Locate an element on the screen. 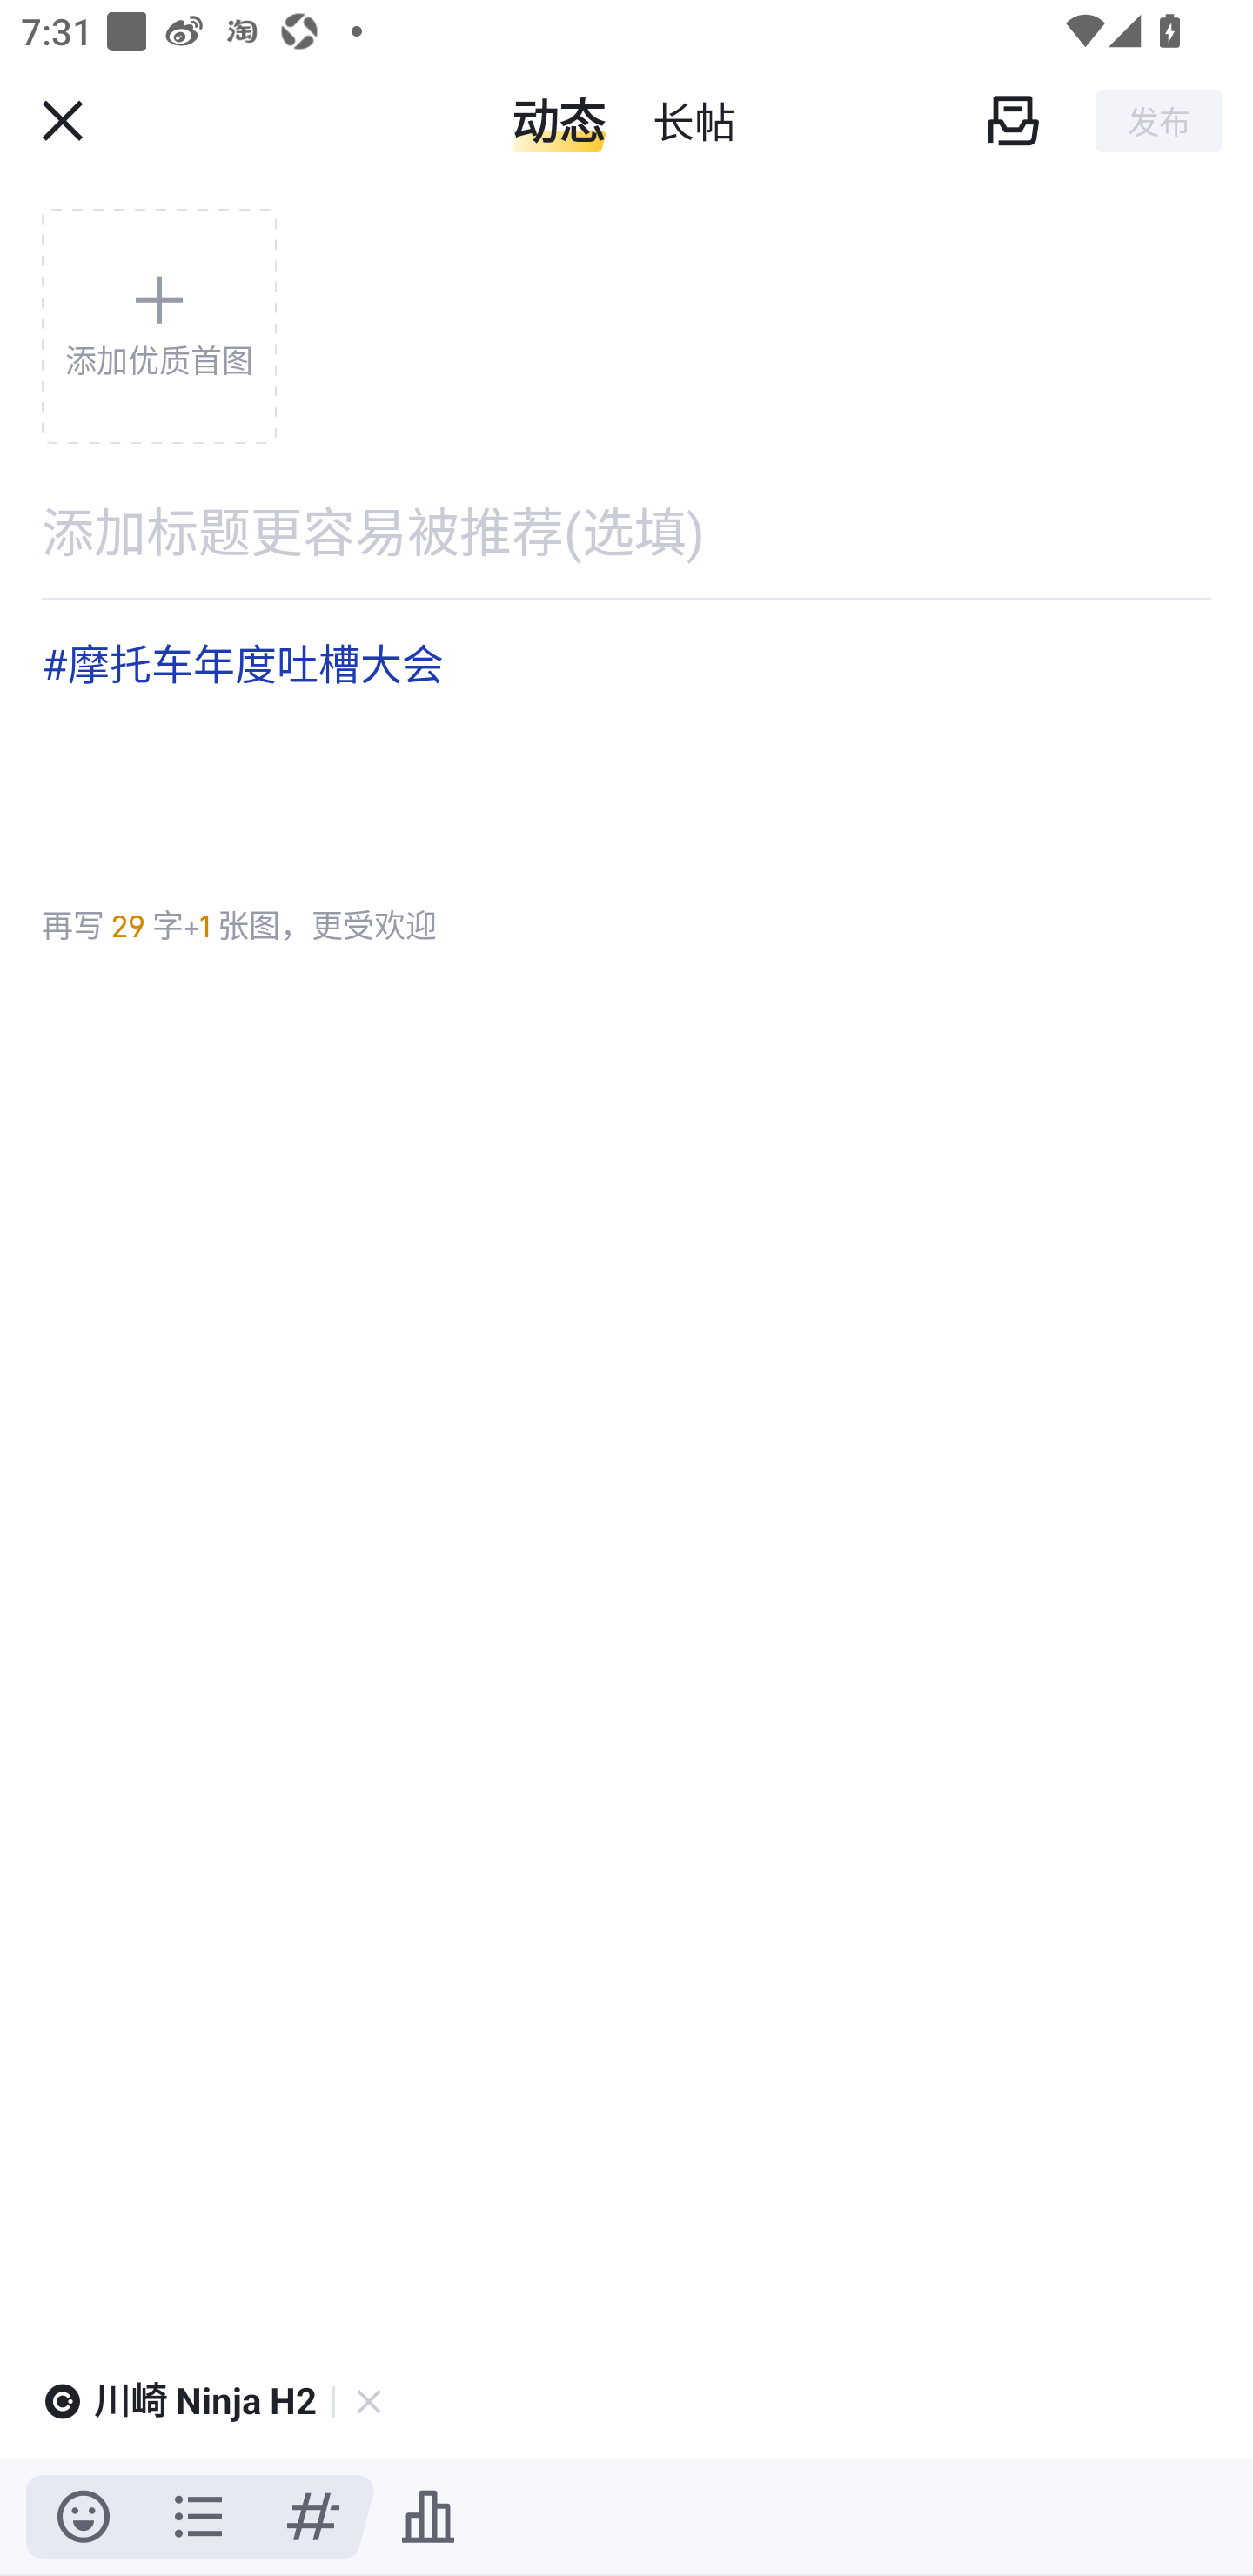 This screenshot has width=1253, height=2576.  添加优质首图 is located at coordinates (158, 325).